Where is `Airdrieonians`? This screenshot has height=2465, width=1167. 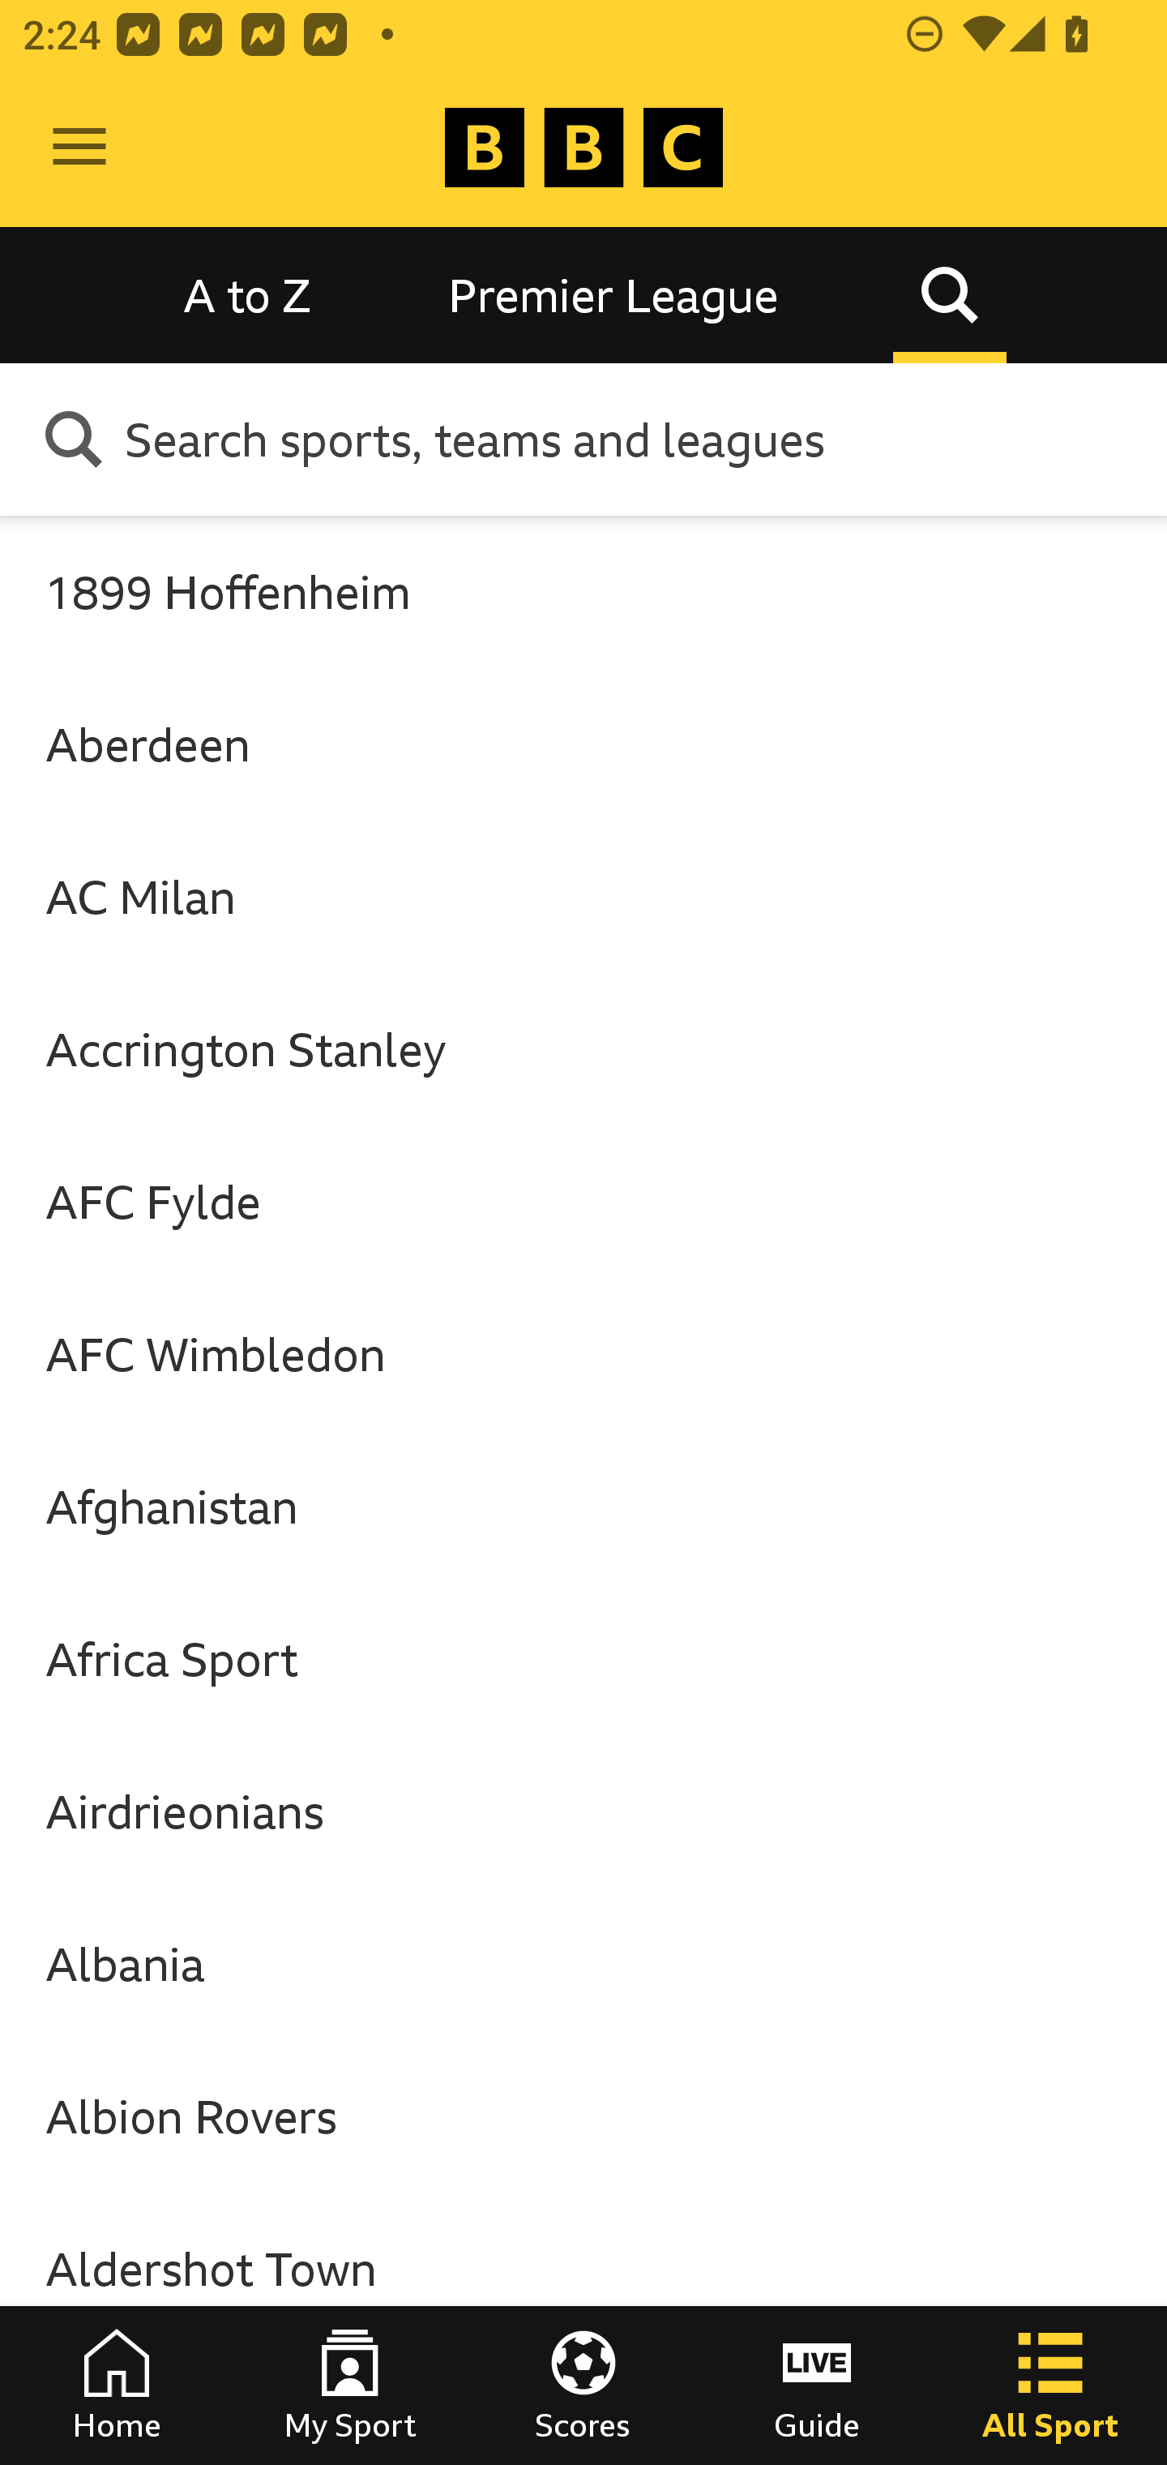 Airdrieonians is located at coordinates (583, 1811).